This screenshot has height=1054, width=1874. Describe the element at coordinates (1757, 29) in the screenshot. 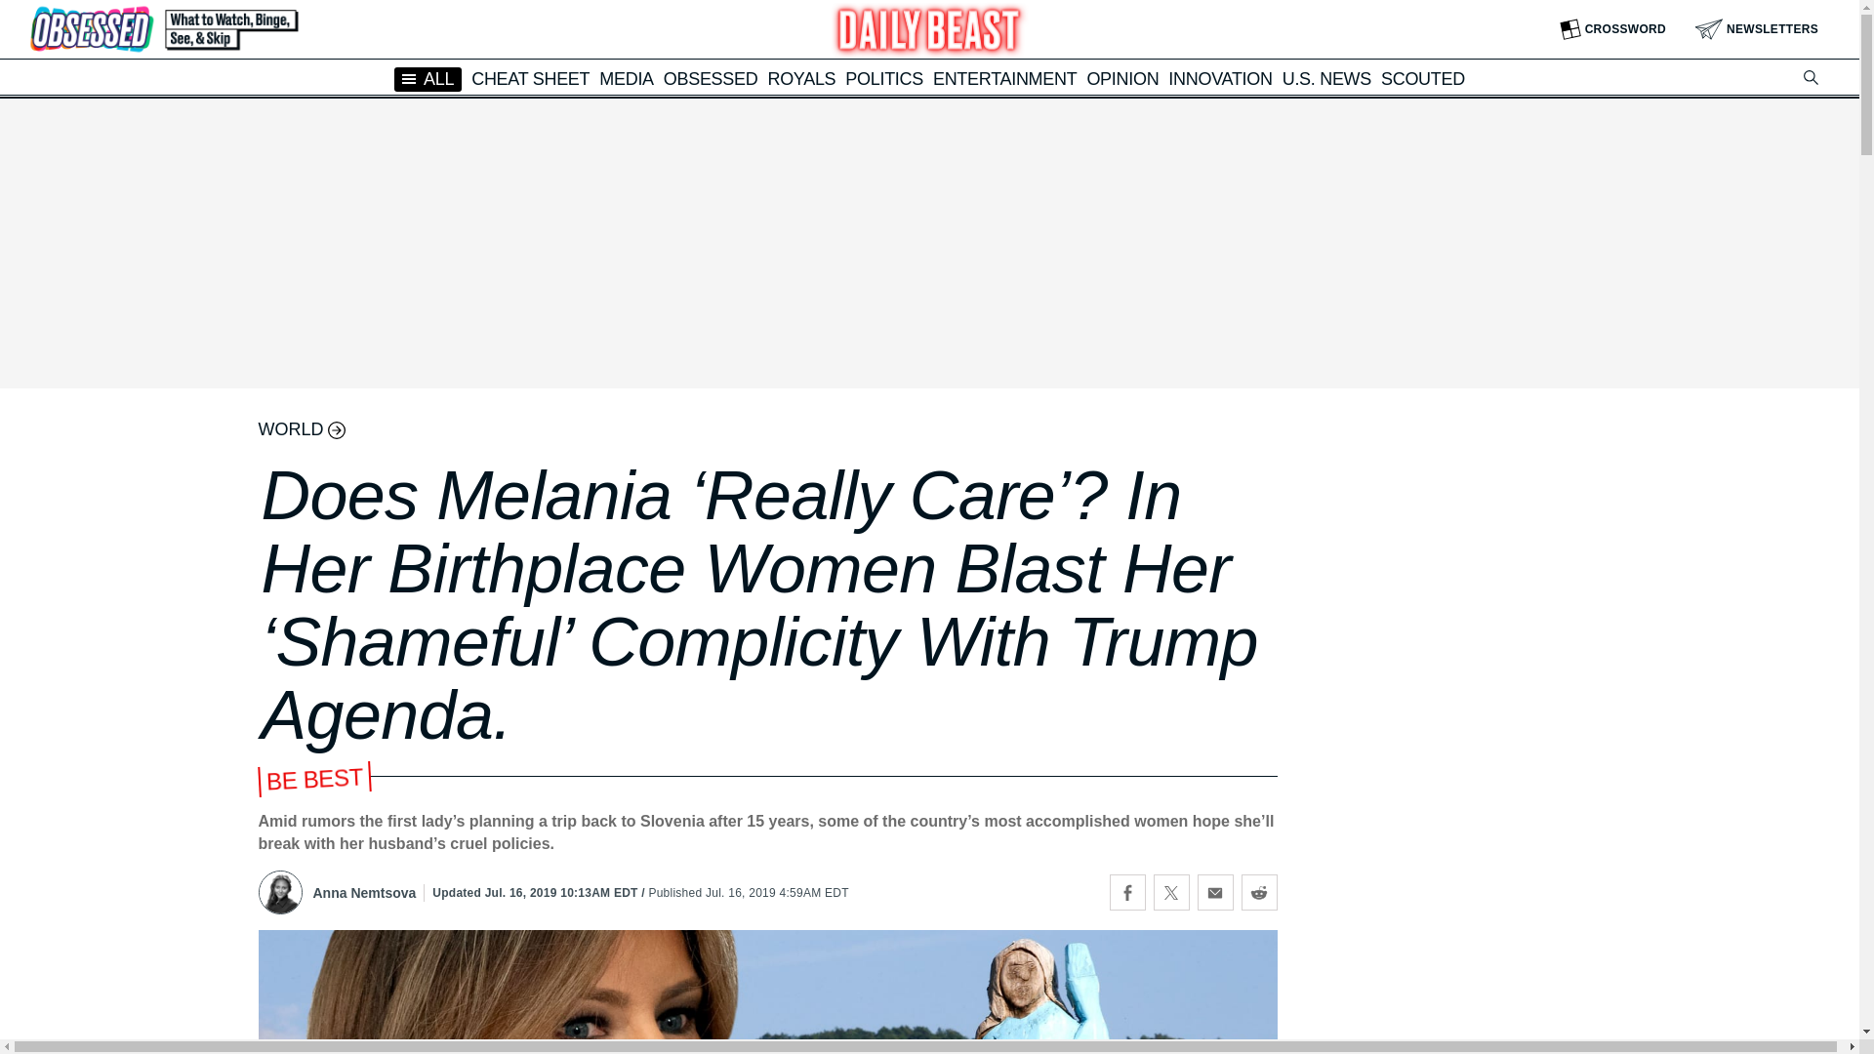

I see `NEWSLETTERS` at that location.